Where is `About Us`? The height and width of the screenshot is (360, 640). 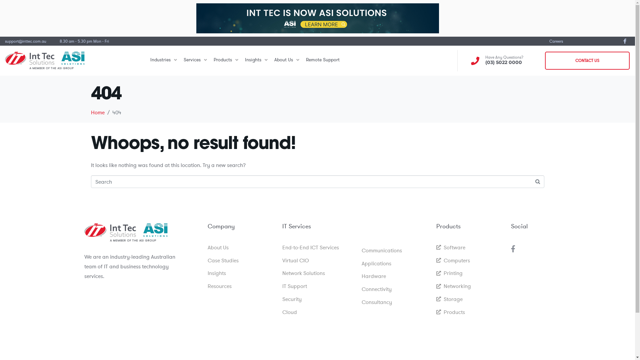
About Us is located at coordinates (287, 61).